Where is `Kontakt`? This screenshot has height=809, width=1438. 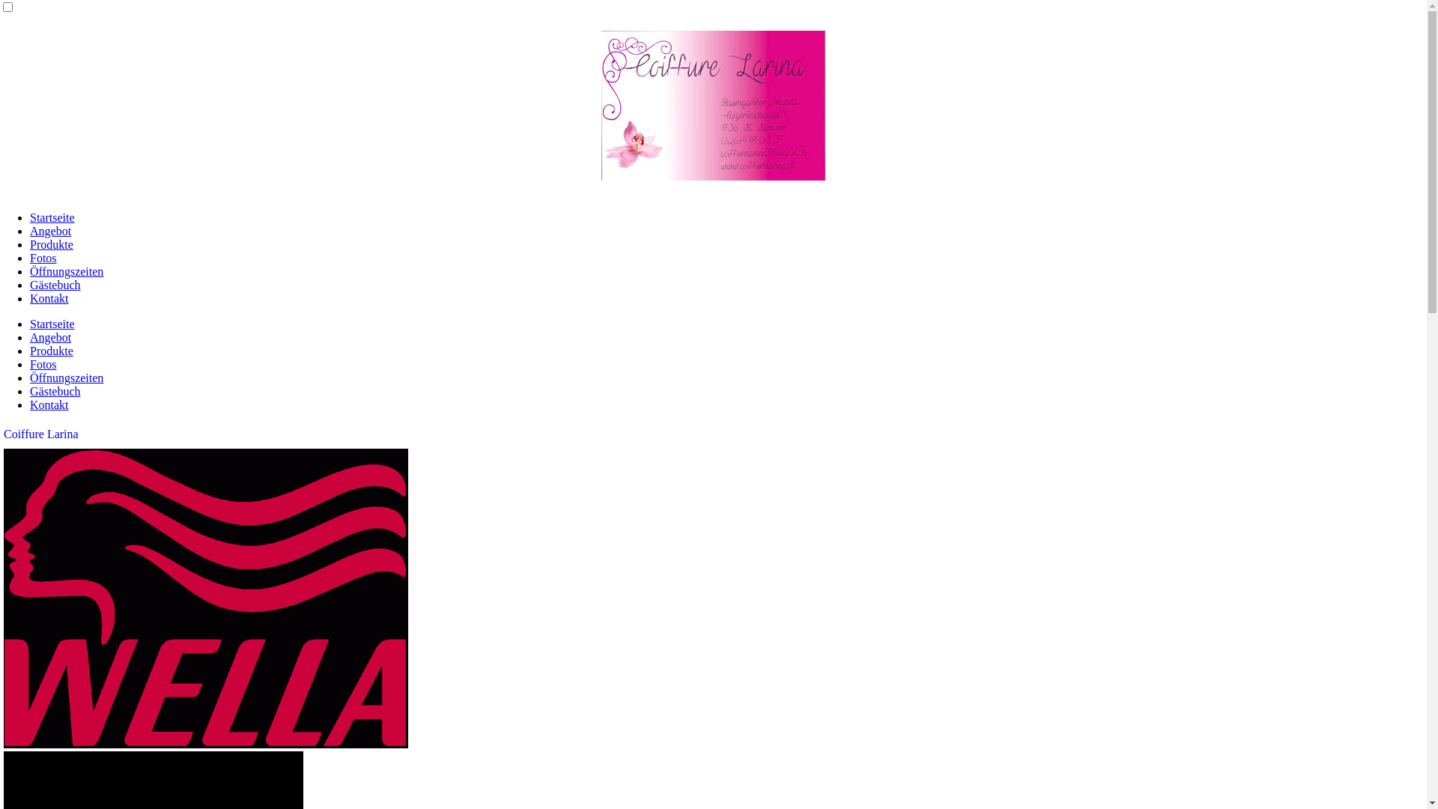 Kontakt is located at coordinates (49, 404).